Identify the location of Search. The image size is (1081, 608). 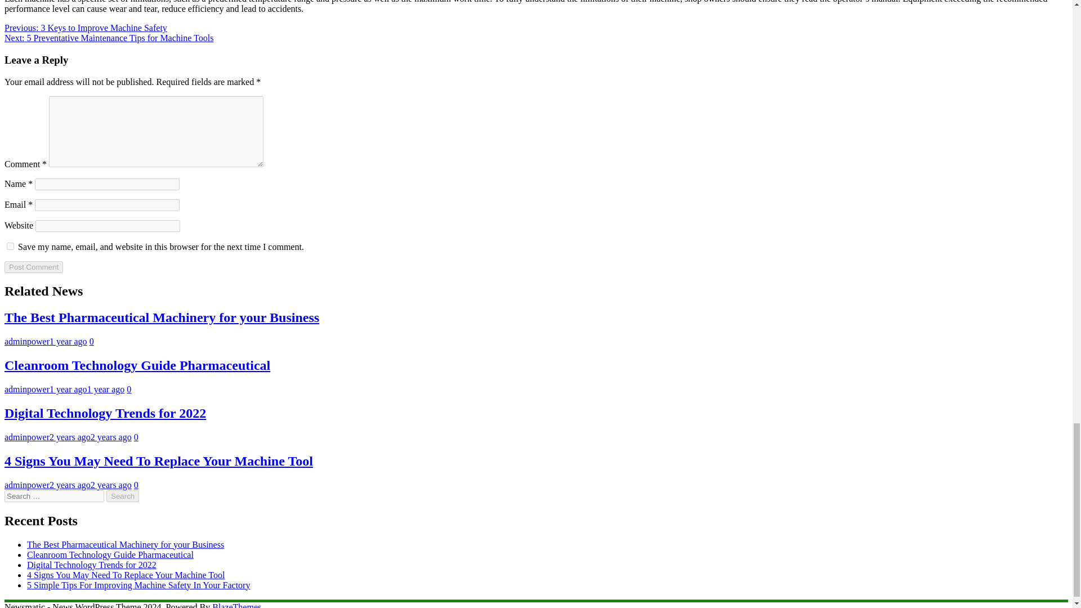
(123, 496).